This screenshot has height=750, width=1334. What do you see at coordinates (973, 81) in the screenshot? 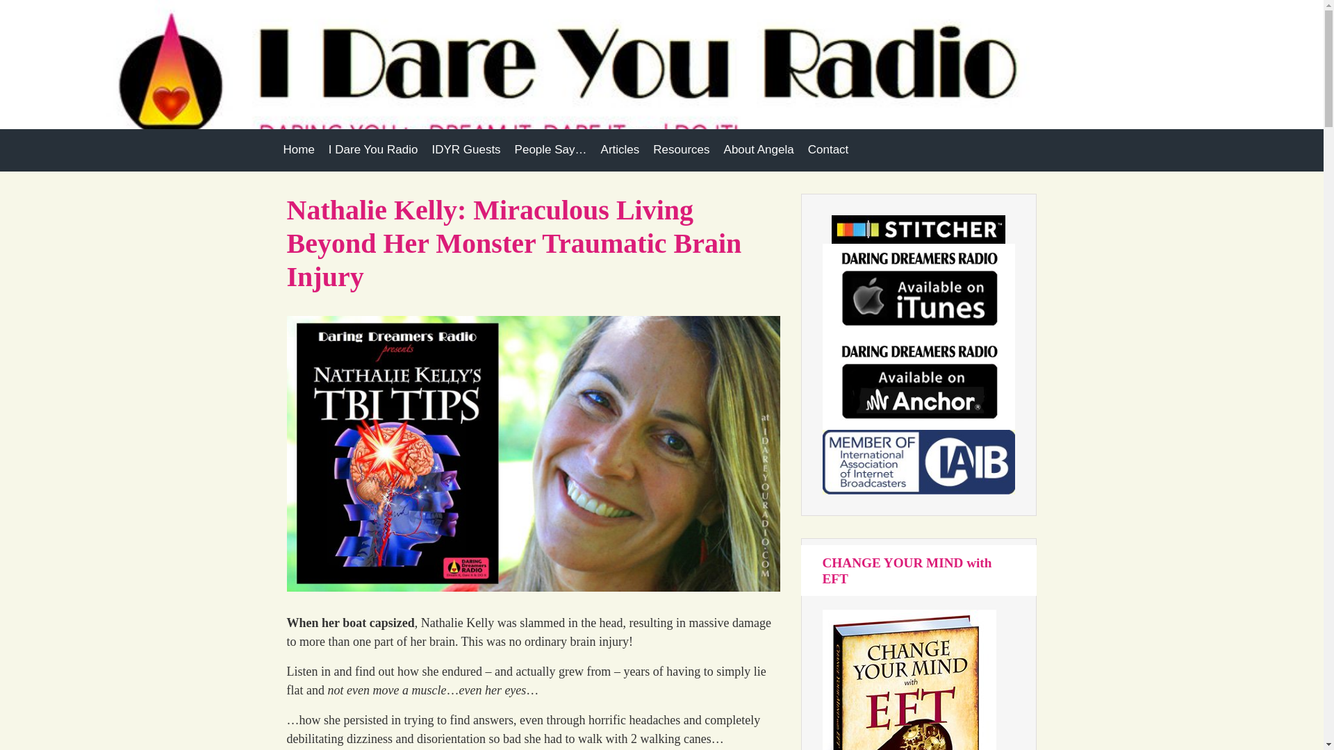
I see `RSS Feed` at bounding box center [973, 81].